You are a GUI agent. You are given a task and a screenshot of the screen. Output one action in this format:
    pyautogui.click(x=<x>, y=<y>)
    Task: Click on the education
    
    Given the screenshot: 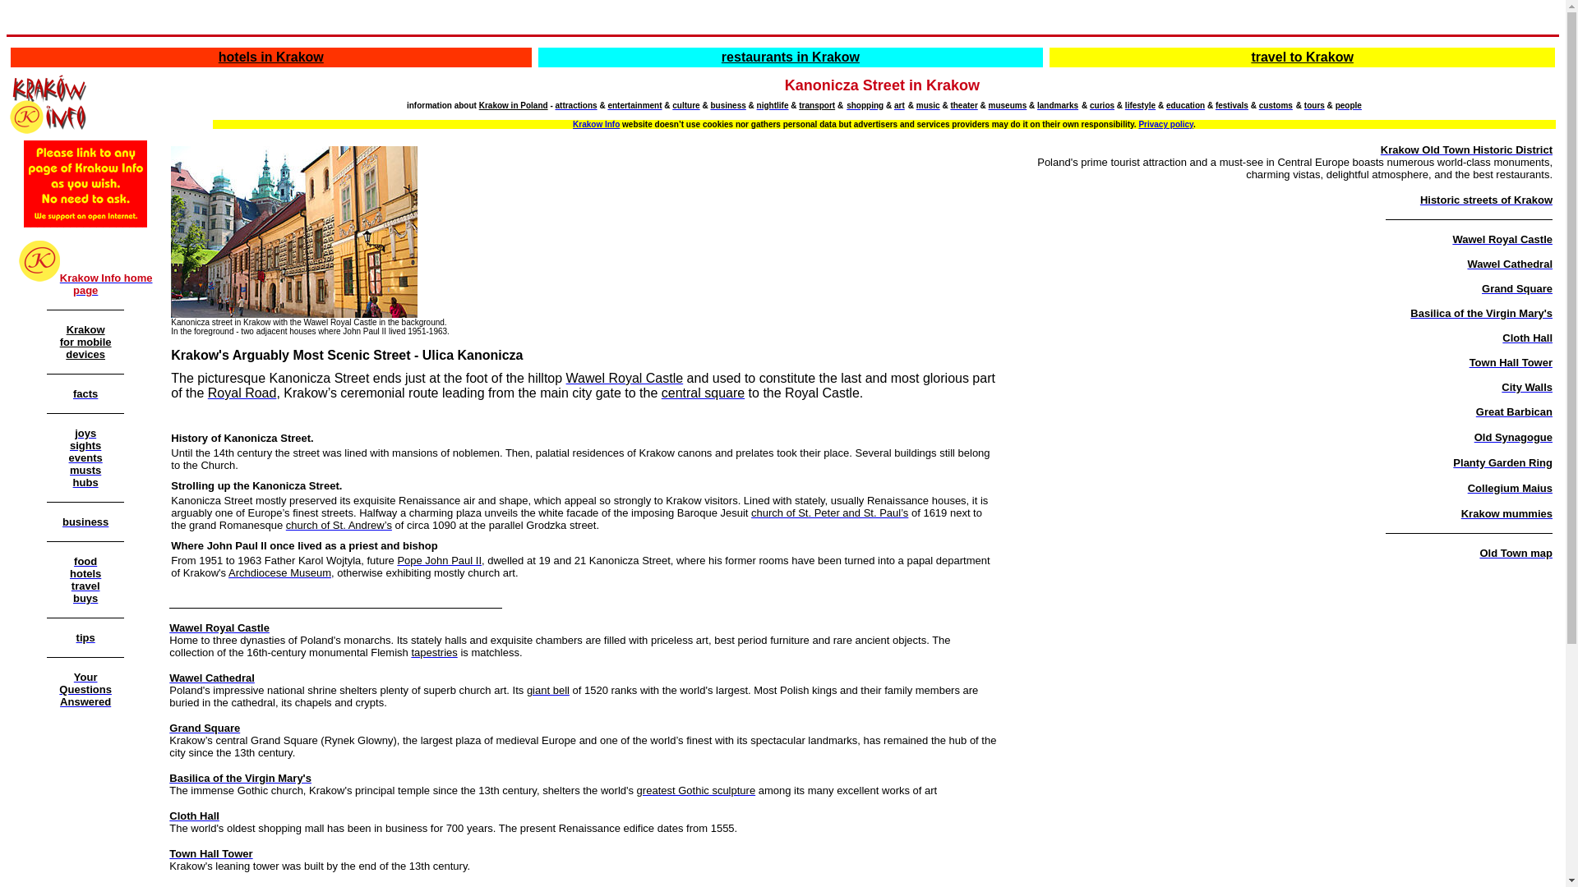 What is the action you would take?
    pyautogui.click(x=1185, y=103)
    